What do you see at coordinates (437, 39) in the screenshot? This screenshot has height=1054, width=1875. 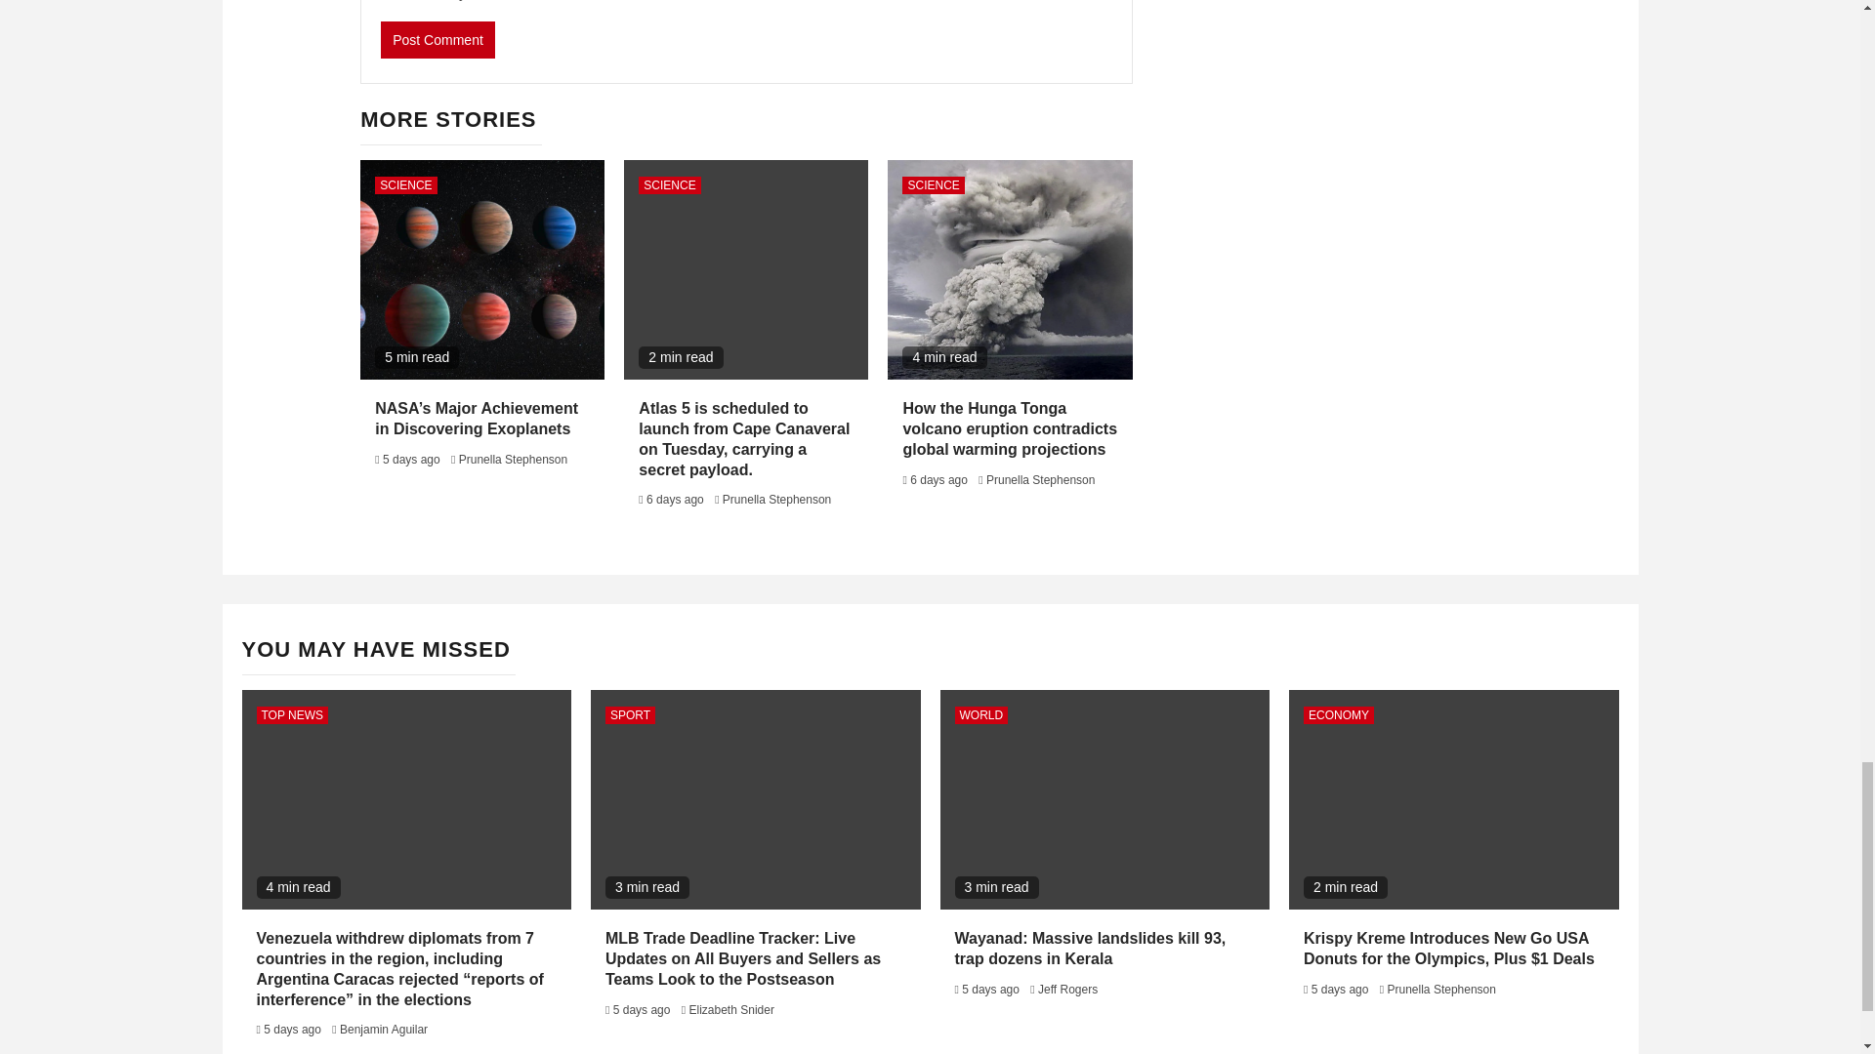 I see `Post Comment` at bounding box center [437, 39].